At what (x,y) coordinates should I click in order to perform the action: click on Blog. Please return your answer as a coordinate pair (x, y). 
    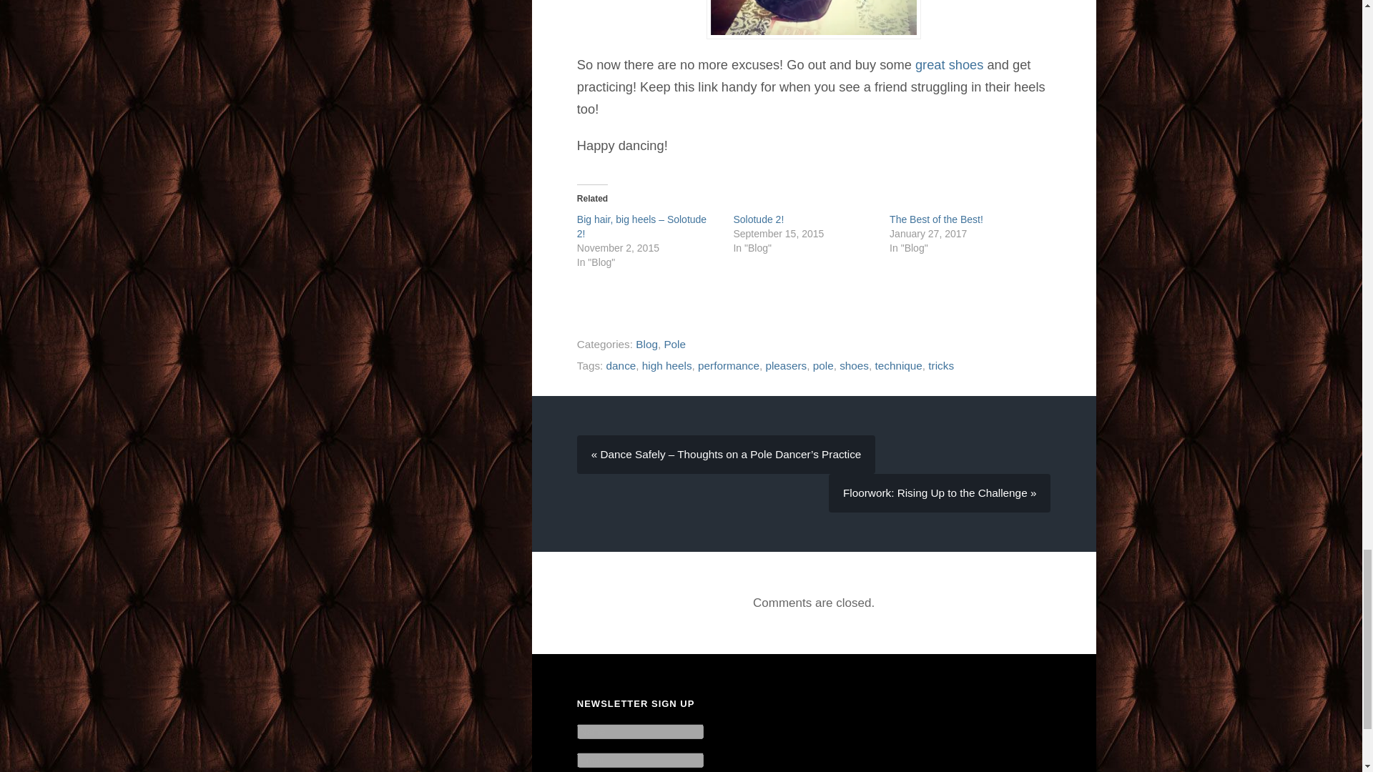
    Looking at the image, I should click on (646, 345).